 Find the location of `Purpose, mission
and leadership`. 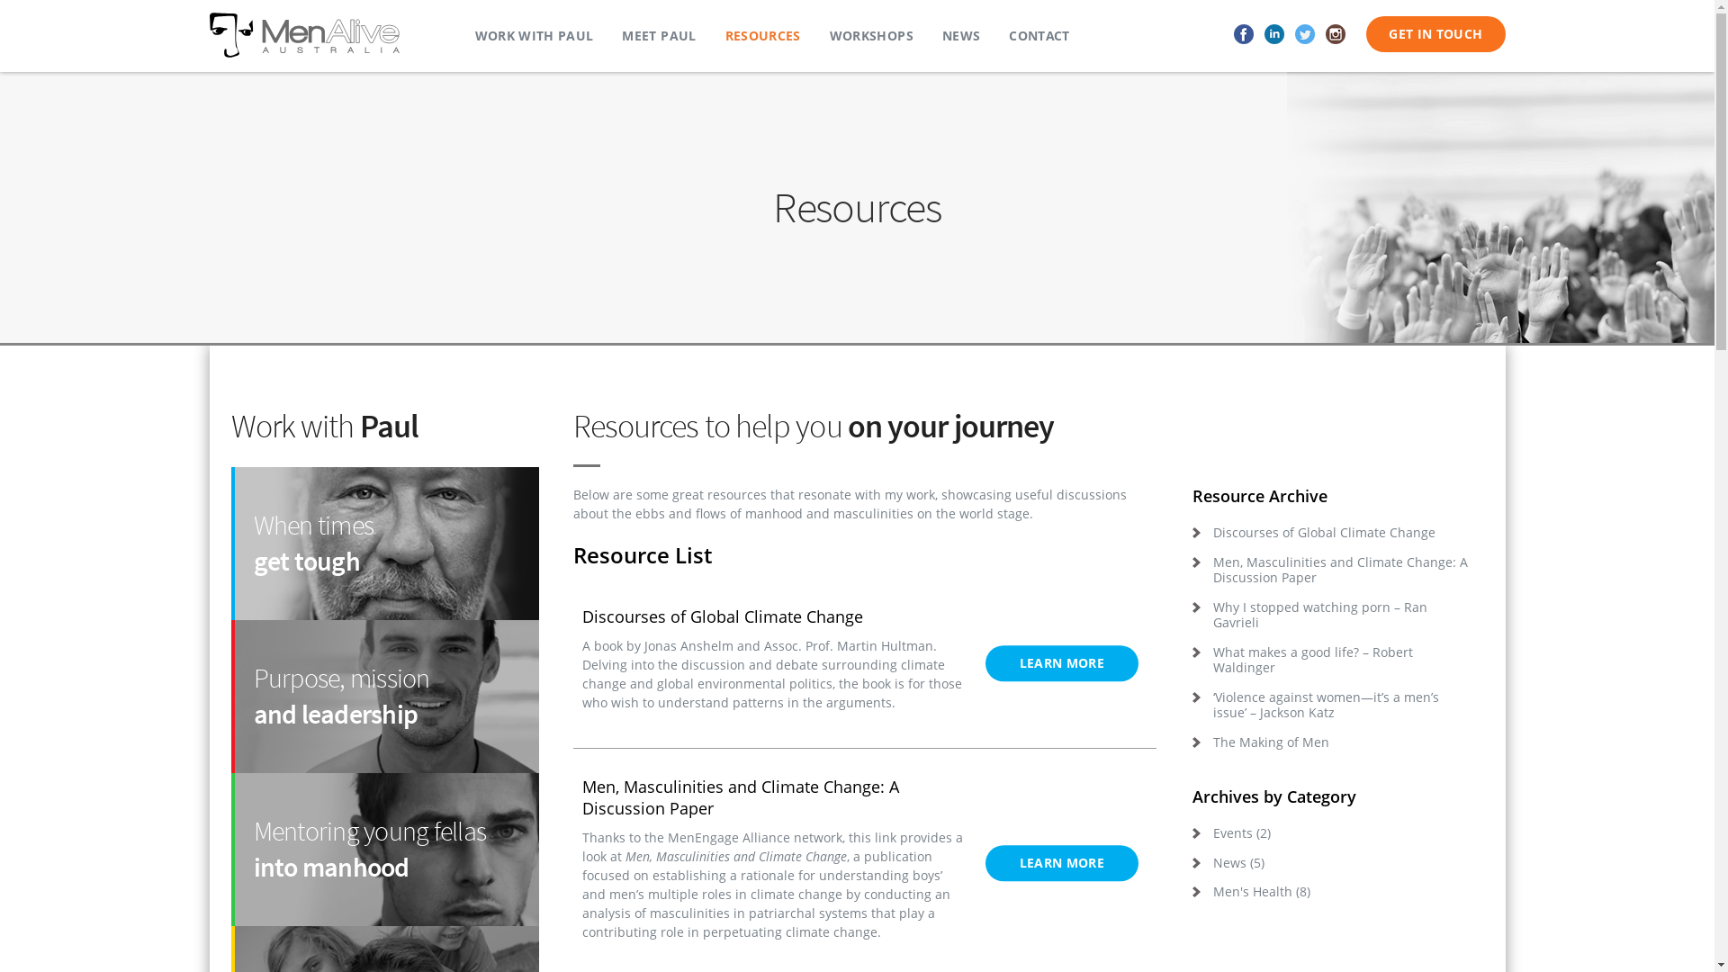

Purpose, mission
and leadership is located at coordinates (384, 697).